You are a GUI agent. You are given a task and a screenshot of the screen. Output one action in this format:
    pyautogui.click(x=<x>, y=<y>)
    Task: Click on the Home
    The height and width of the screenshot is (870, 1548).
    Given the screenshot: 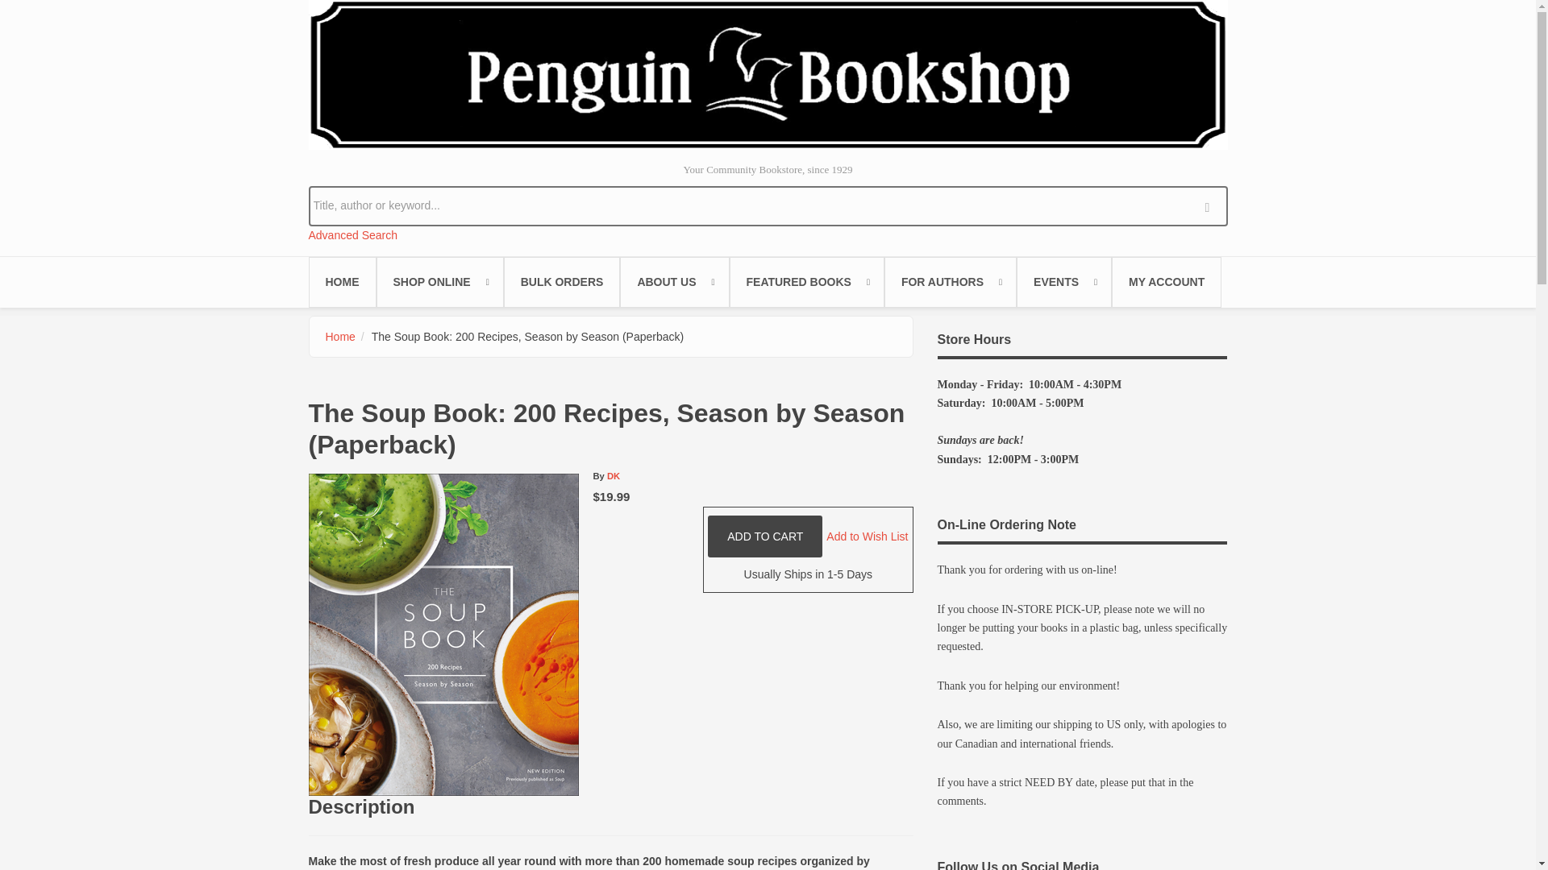 What is the action you would take?
    pyautogui.click(x=340, y=337)
    